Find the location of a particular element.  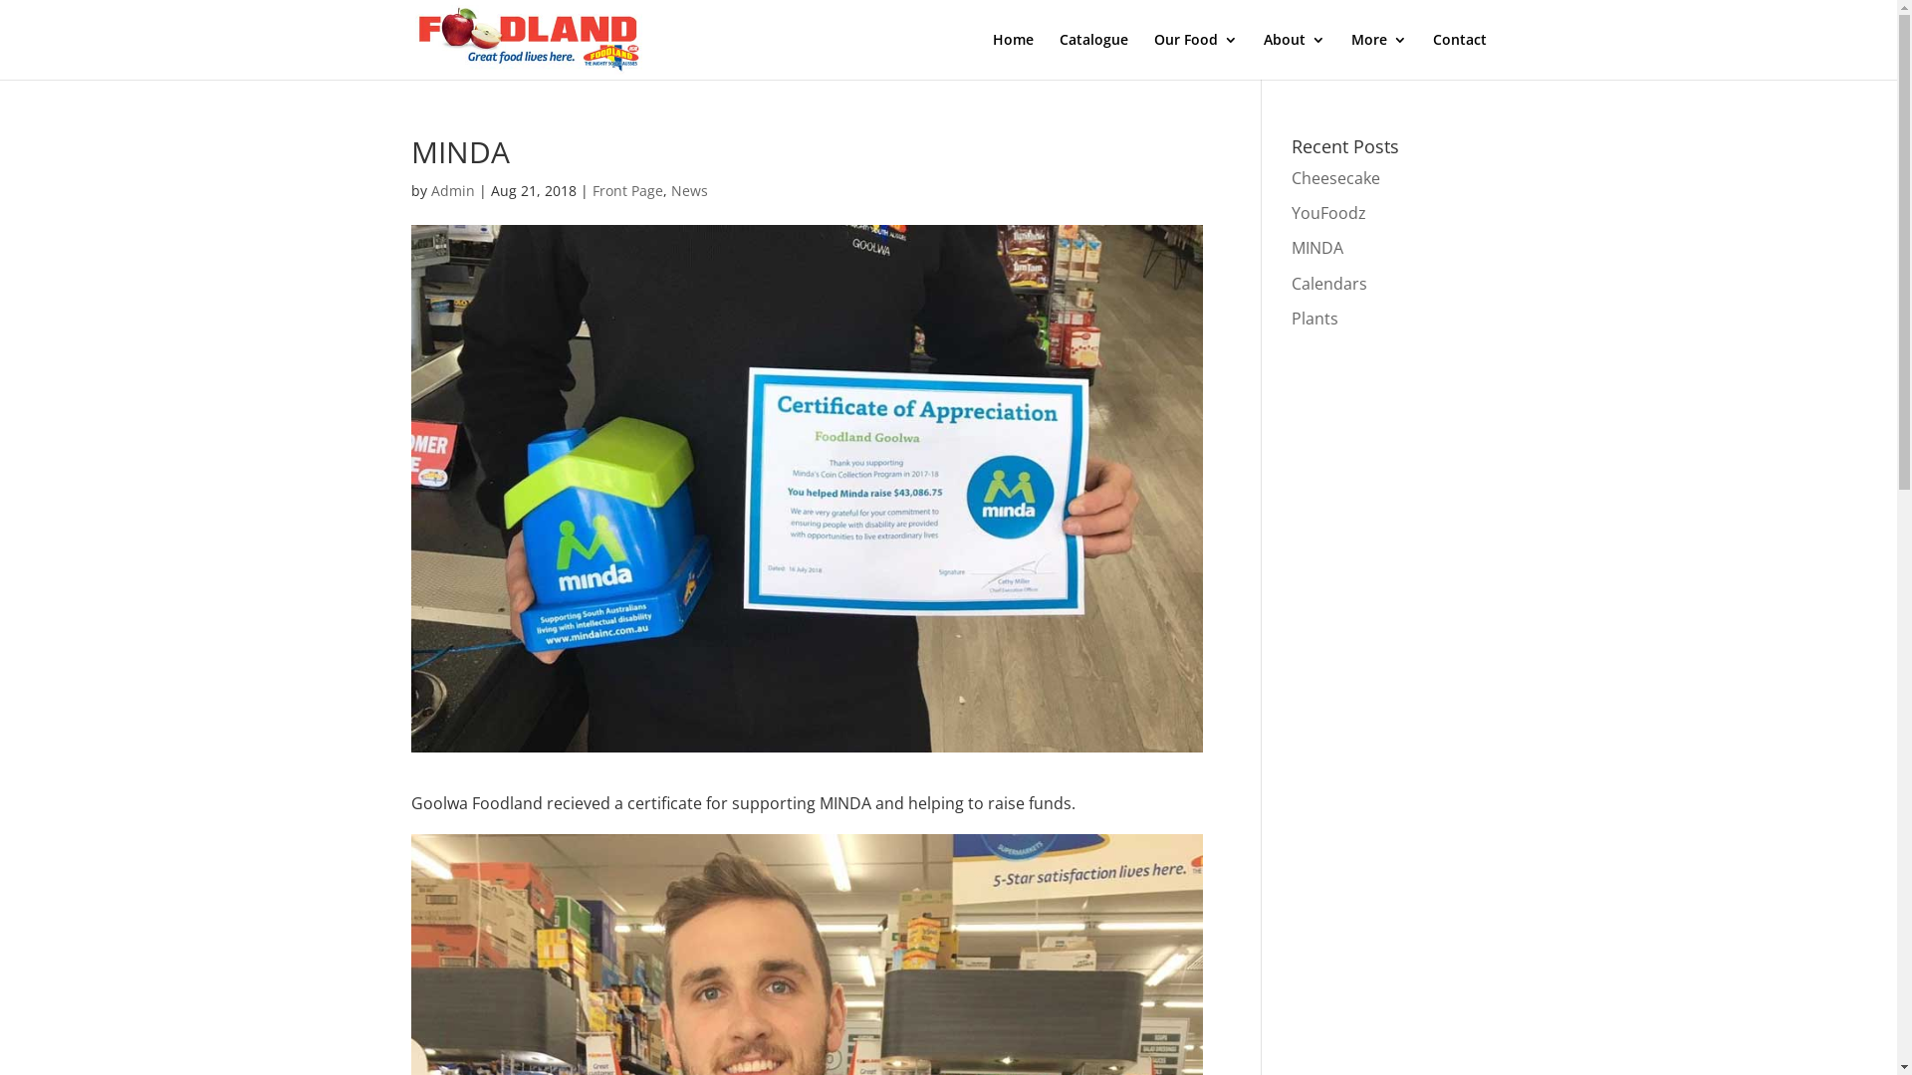

Home is located at coordinates (1012, 56).